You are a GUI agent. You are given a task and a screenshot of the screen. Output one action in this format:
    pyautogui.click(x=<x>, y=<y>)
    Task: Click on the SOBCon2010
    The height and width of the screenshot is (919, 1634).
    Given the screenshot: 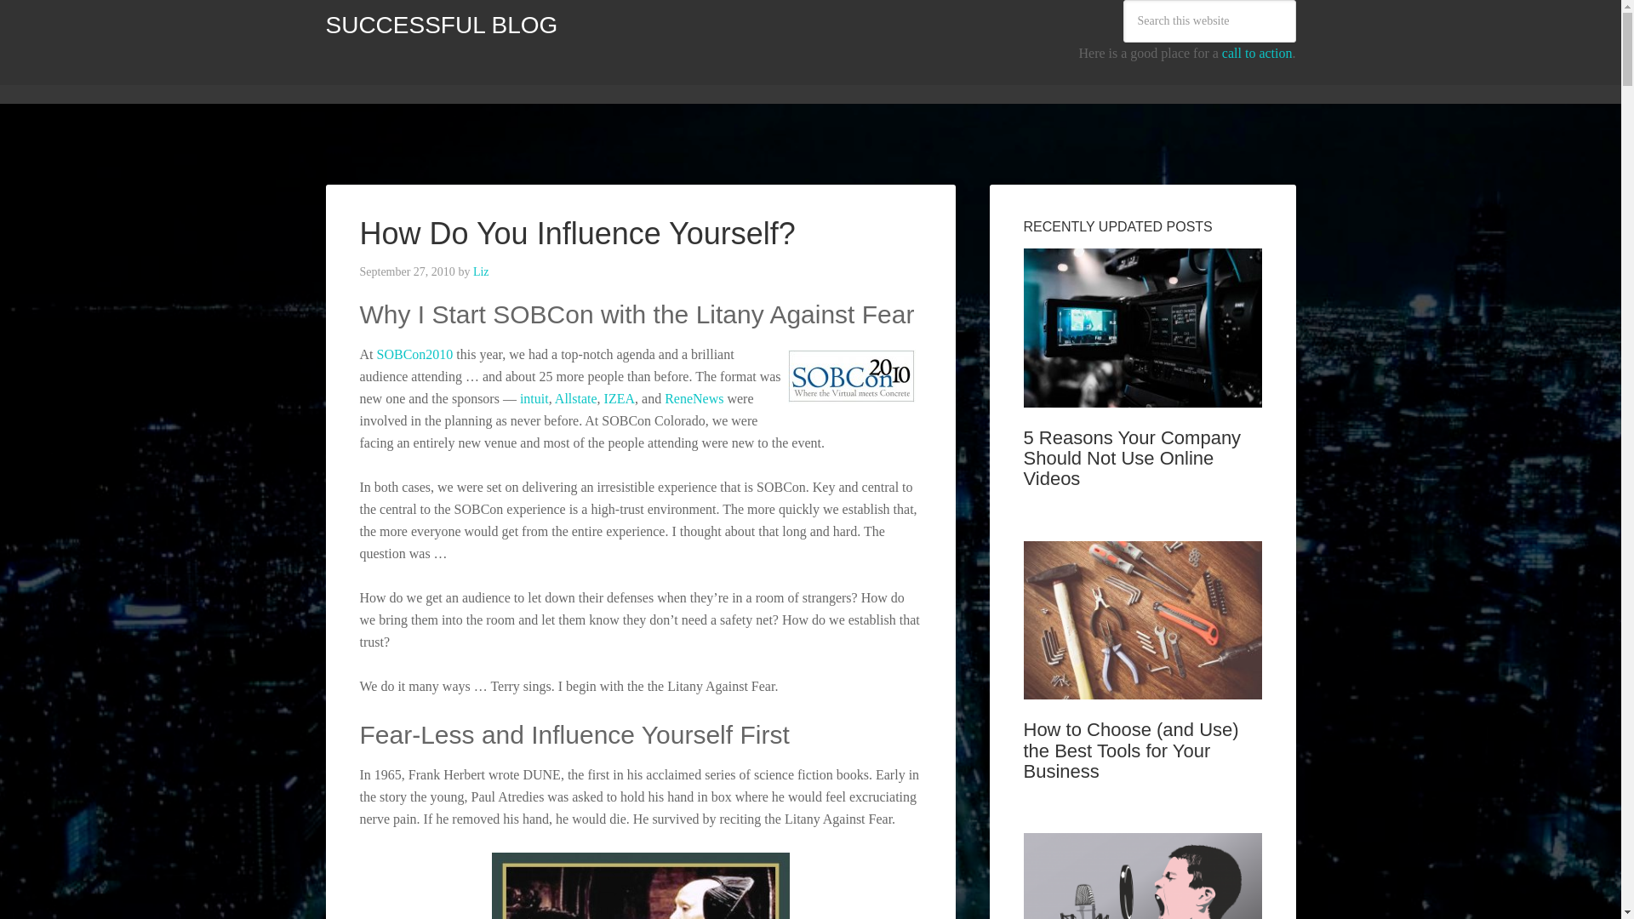 What is the action you would take?
    pyautogui.click(x=414, y=354)
    